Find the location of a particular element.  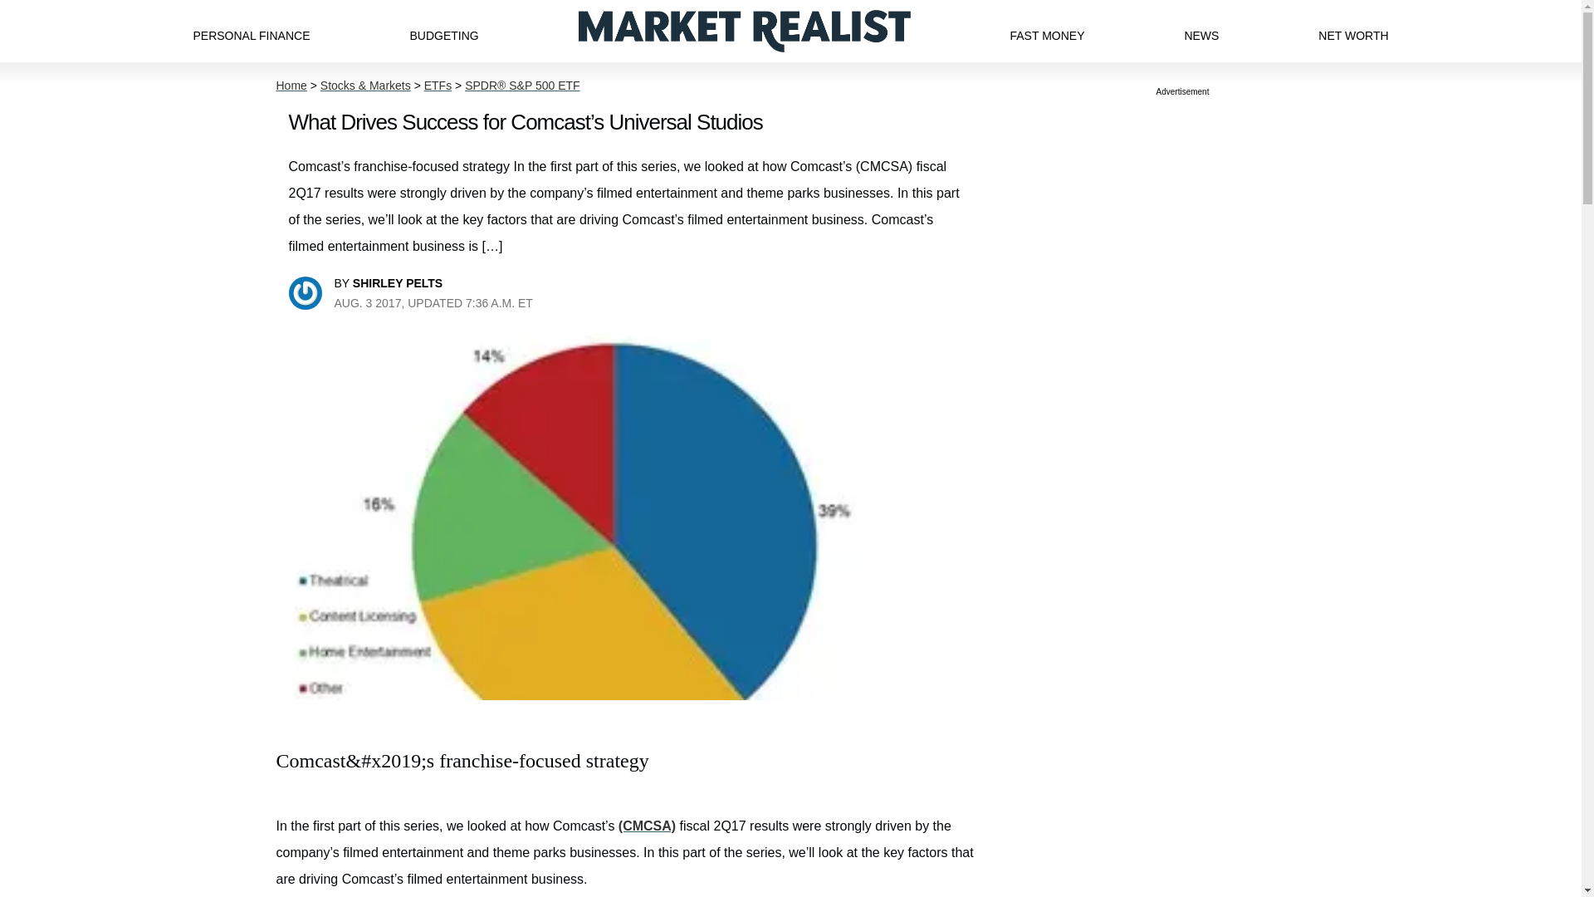

FAST MONEY is located at coordinates (1046, 31).